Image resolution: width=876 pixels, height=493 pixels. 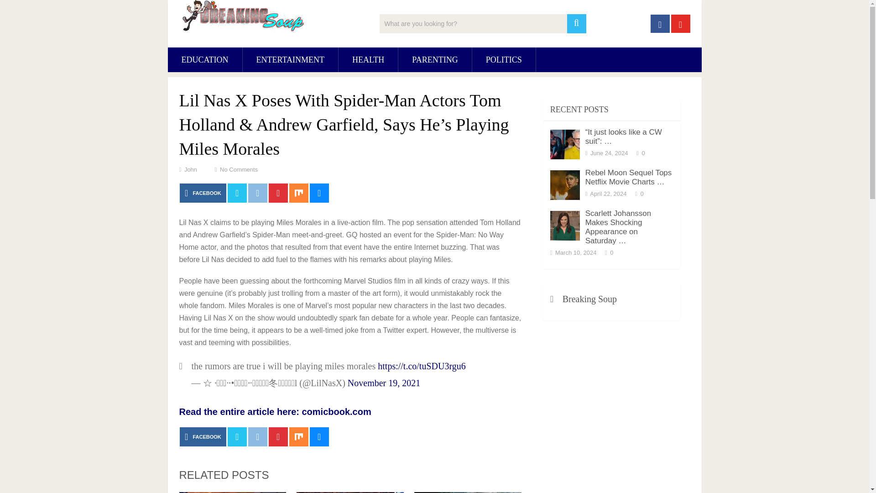 I want to click on FACEBOOK, so click(x=203, y=193).